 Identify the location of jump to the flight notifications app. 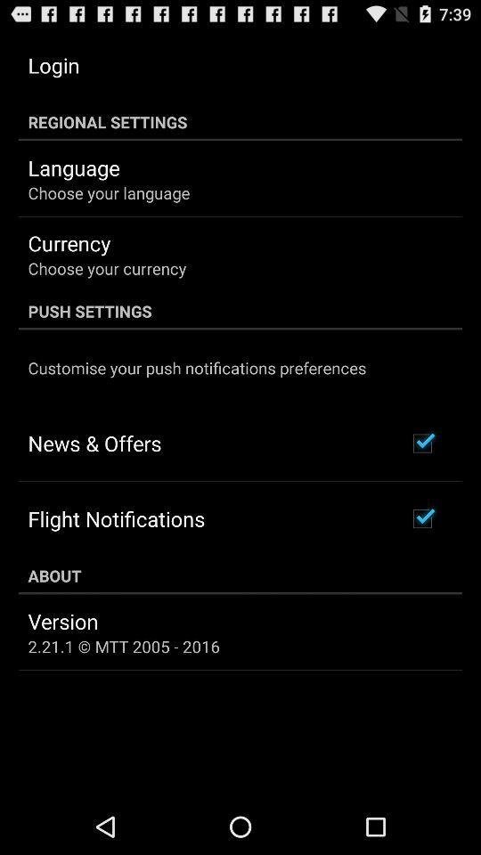
(116, 518).